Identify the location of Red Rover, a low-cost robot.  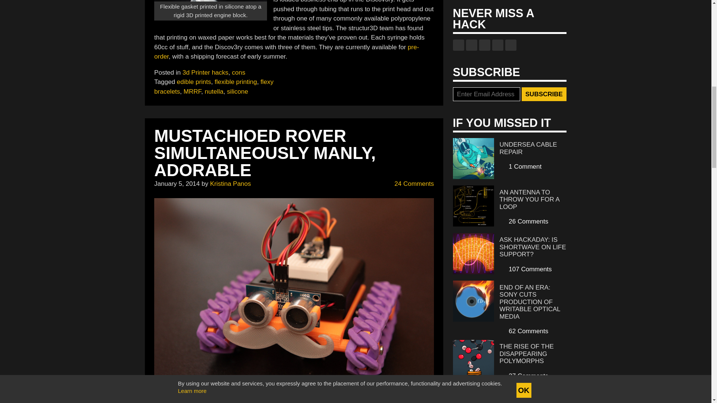
(314, 398).